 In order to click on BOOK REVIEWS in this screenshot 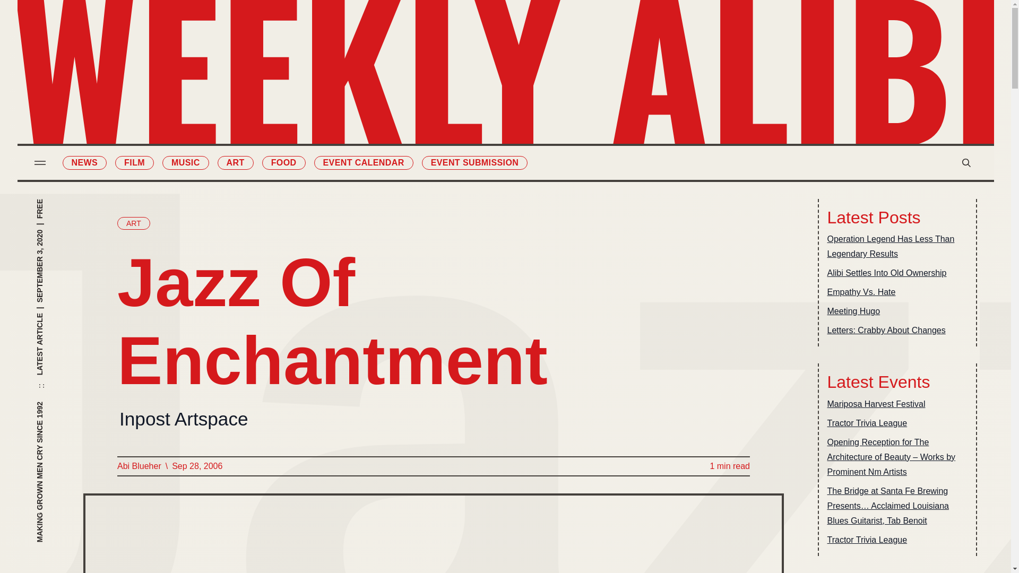, I will do `click(563, 58)`.